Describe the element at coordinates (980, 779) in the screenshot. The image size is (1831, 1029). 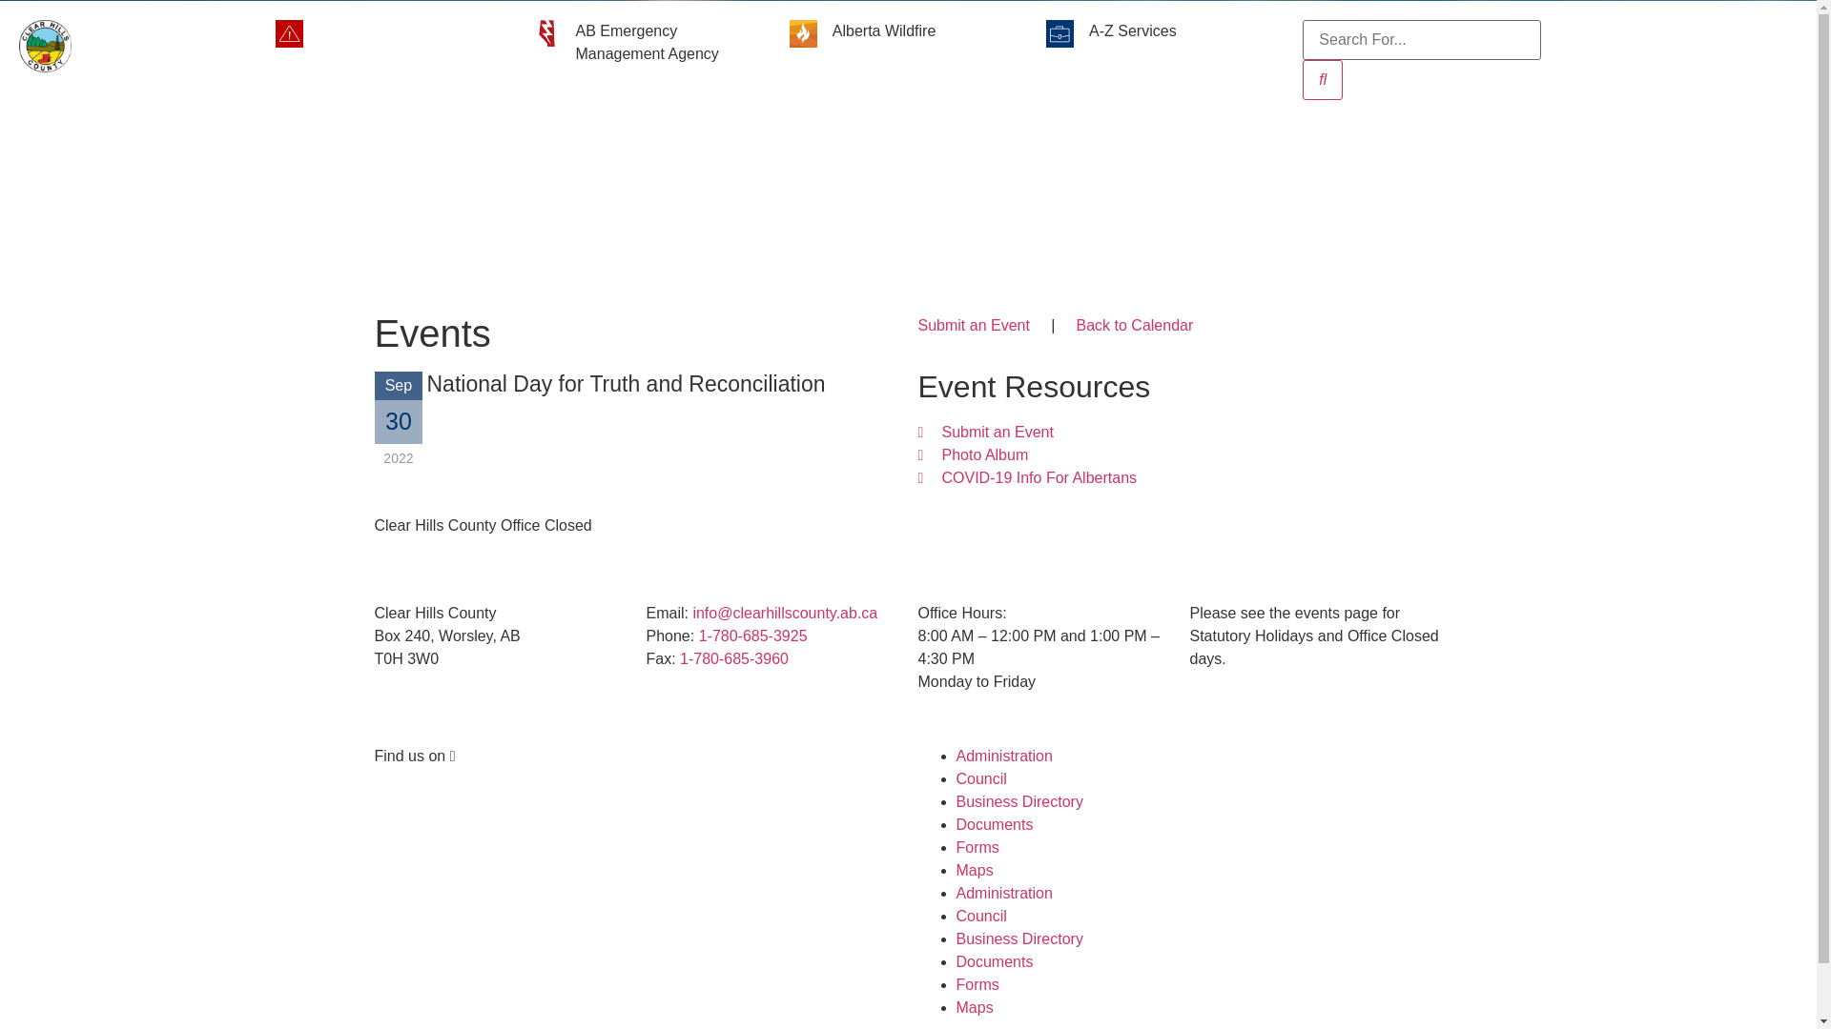
I see `Council` at that location.